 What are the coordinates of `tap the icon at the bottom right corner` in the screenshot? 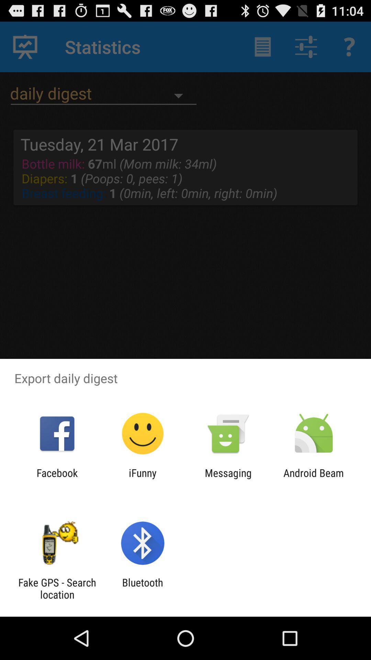 It's located at (314, 479).